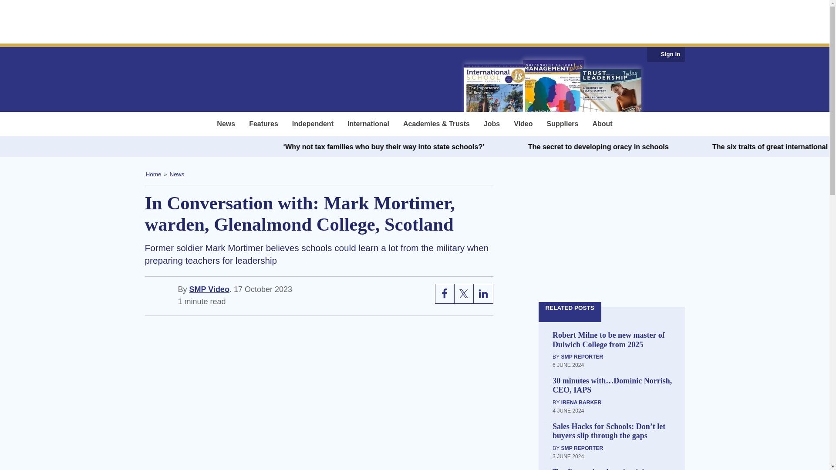  What do you see at coordinates (445, 293) in the screenshot?
I see `Share on Facebook` at bounding box center [445, 293].